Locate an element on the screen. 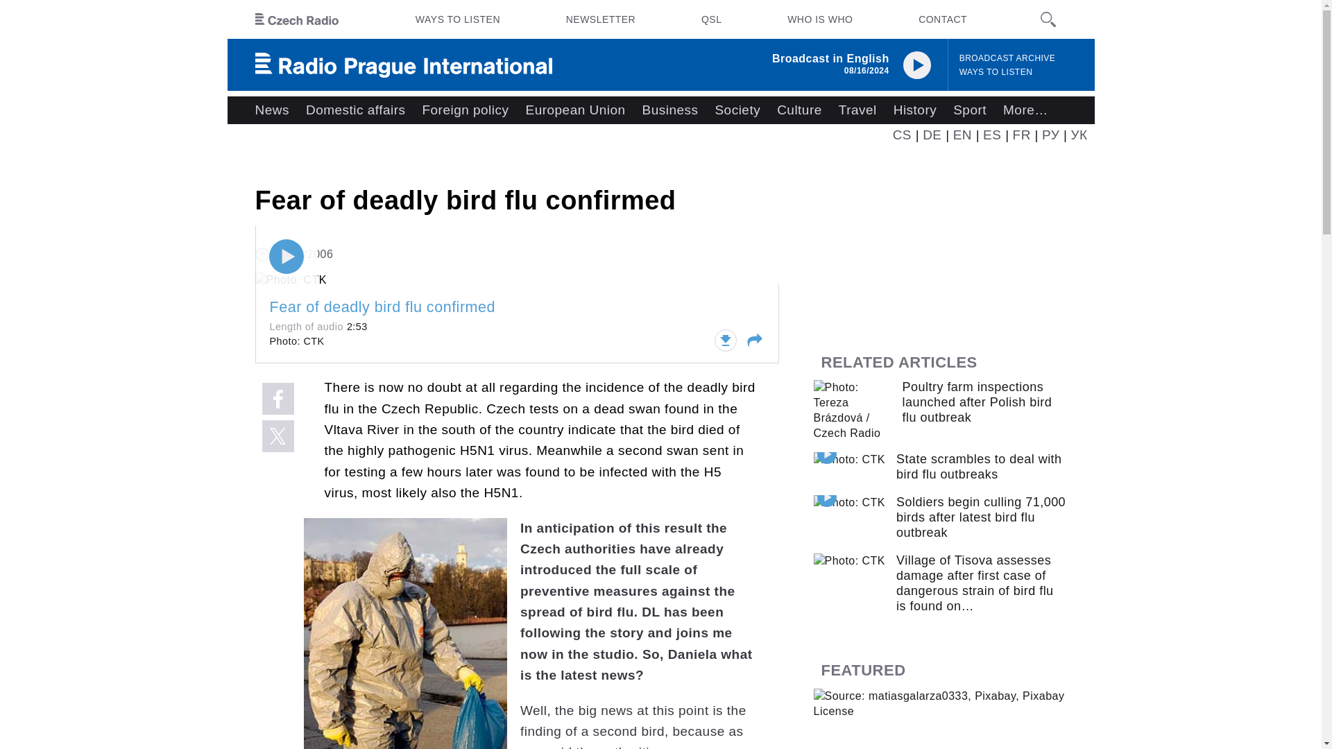 Image resolution: width=1332 pixels, height=749 pixels. CONTACT is located at coordinates (942, 19).